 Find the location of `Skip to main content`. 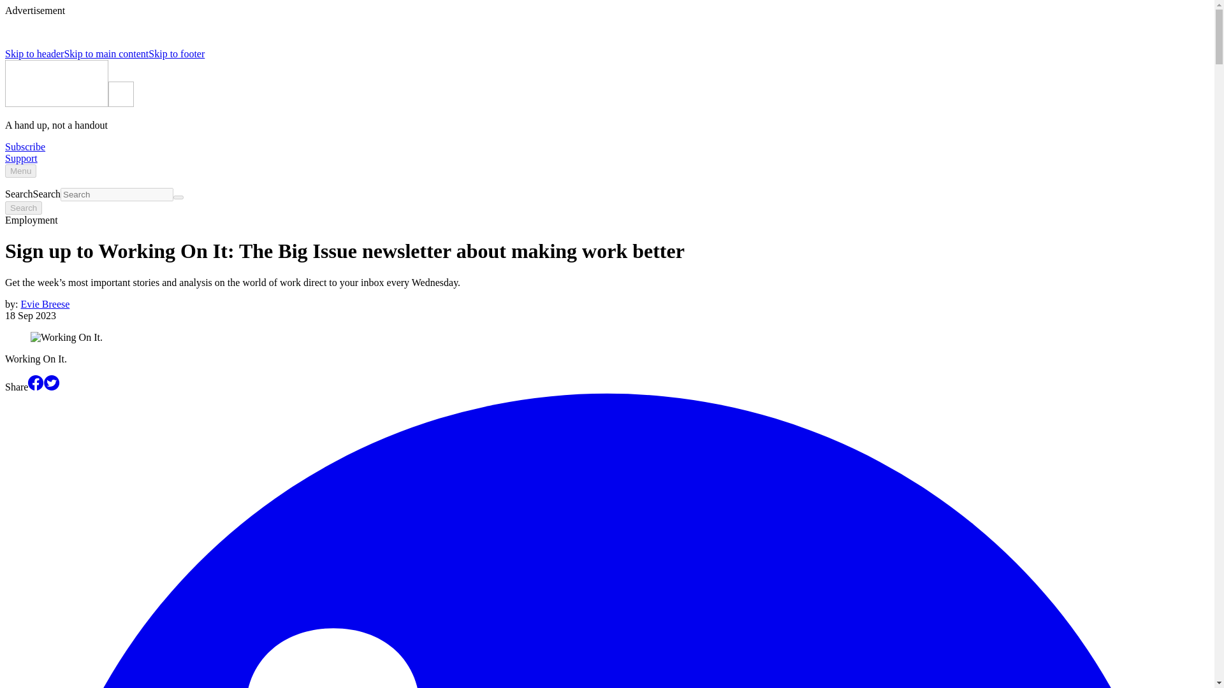

Skip to main content is located at coordinates (106, 54).